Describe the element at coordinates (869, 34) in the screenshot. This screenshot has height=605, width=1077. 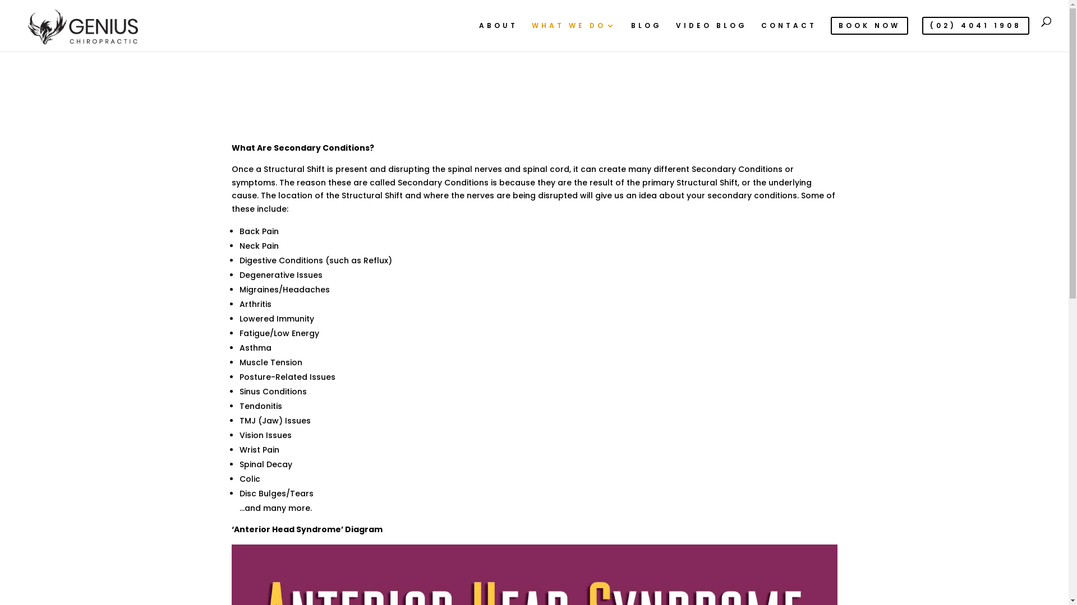
I see `BOOK NOW` at that location.